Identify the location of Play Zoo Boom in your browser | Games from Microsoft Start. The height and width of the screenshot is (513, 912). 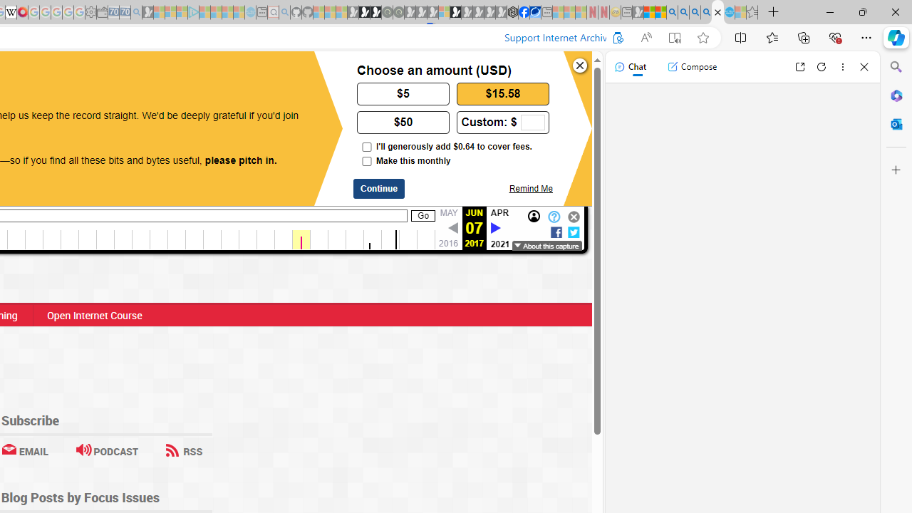
(364, 13).